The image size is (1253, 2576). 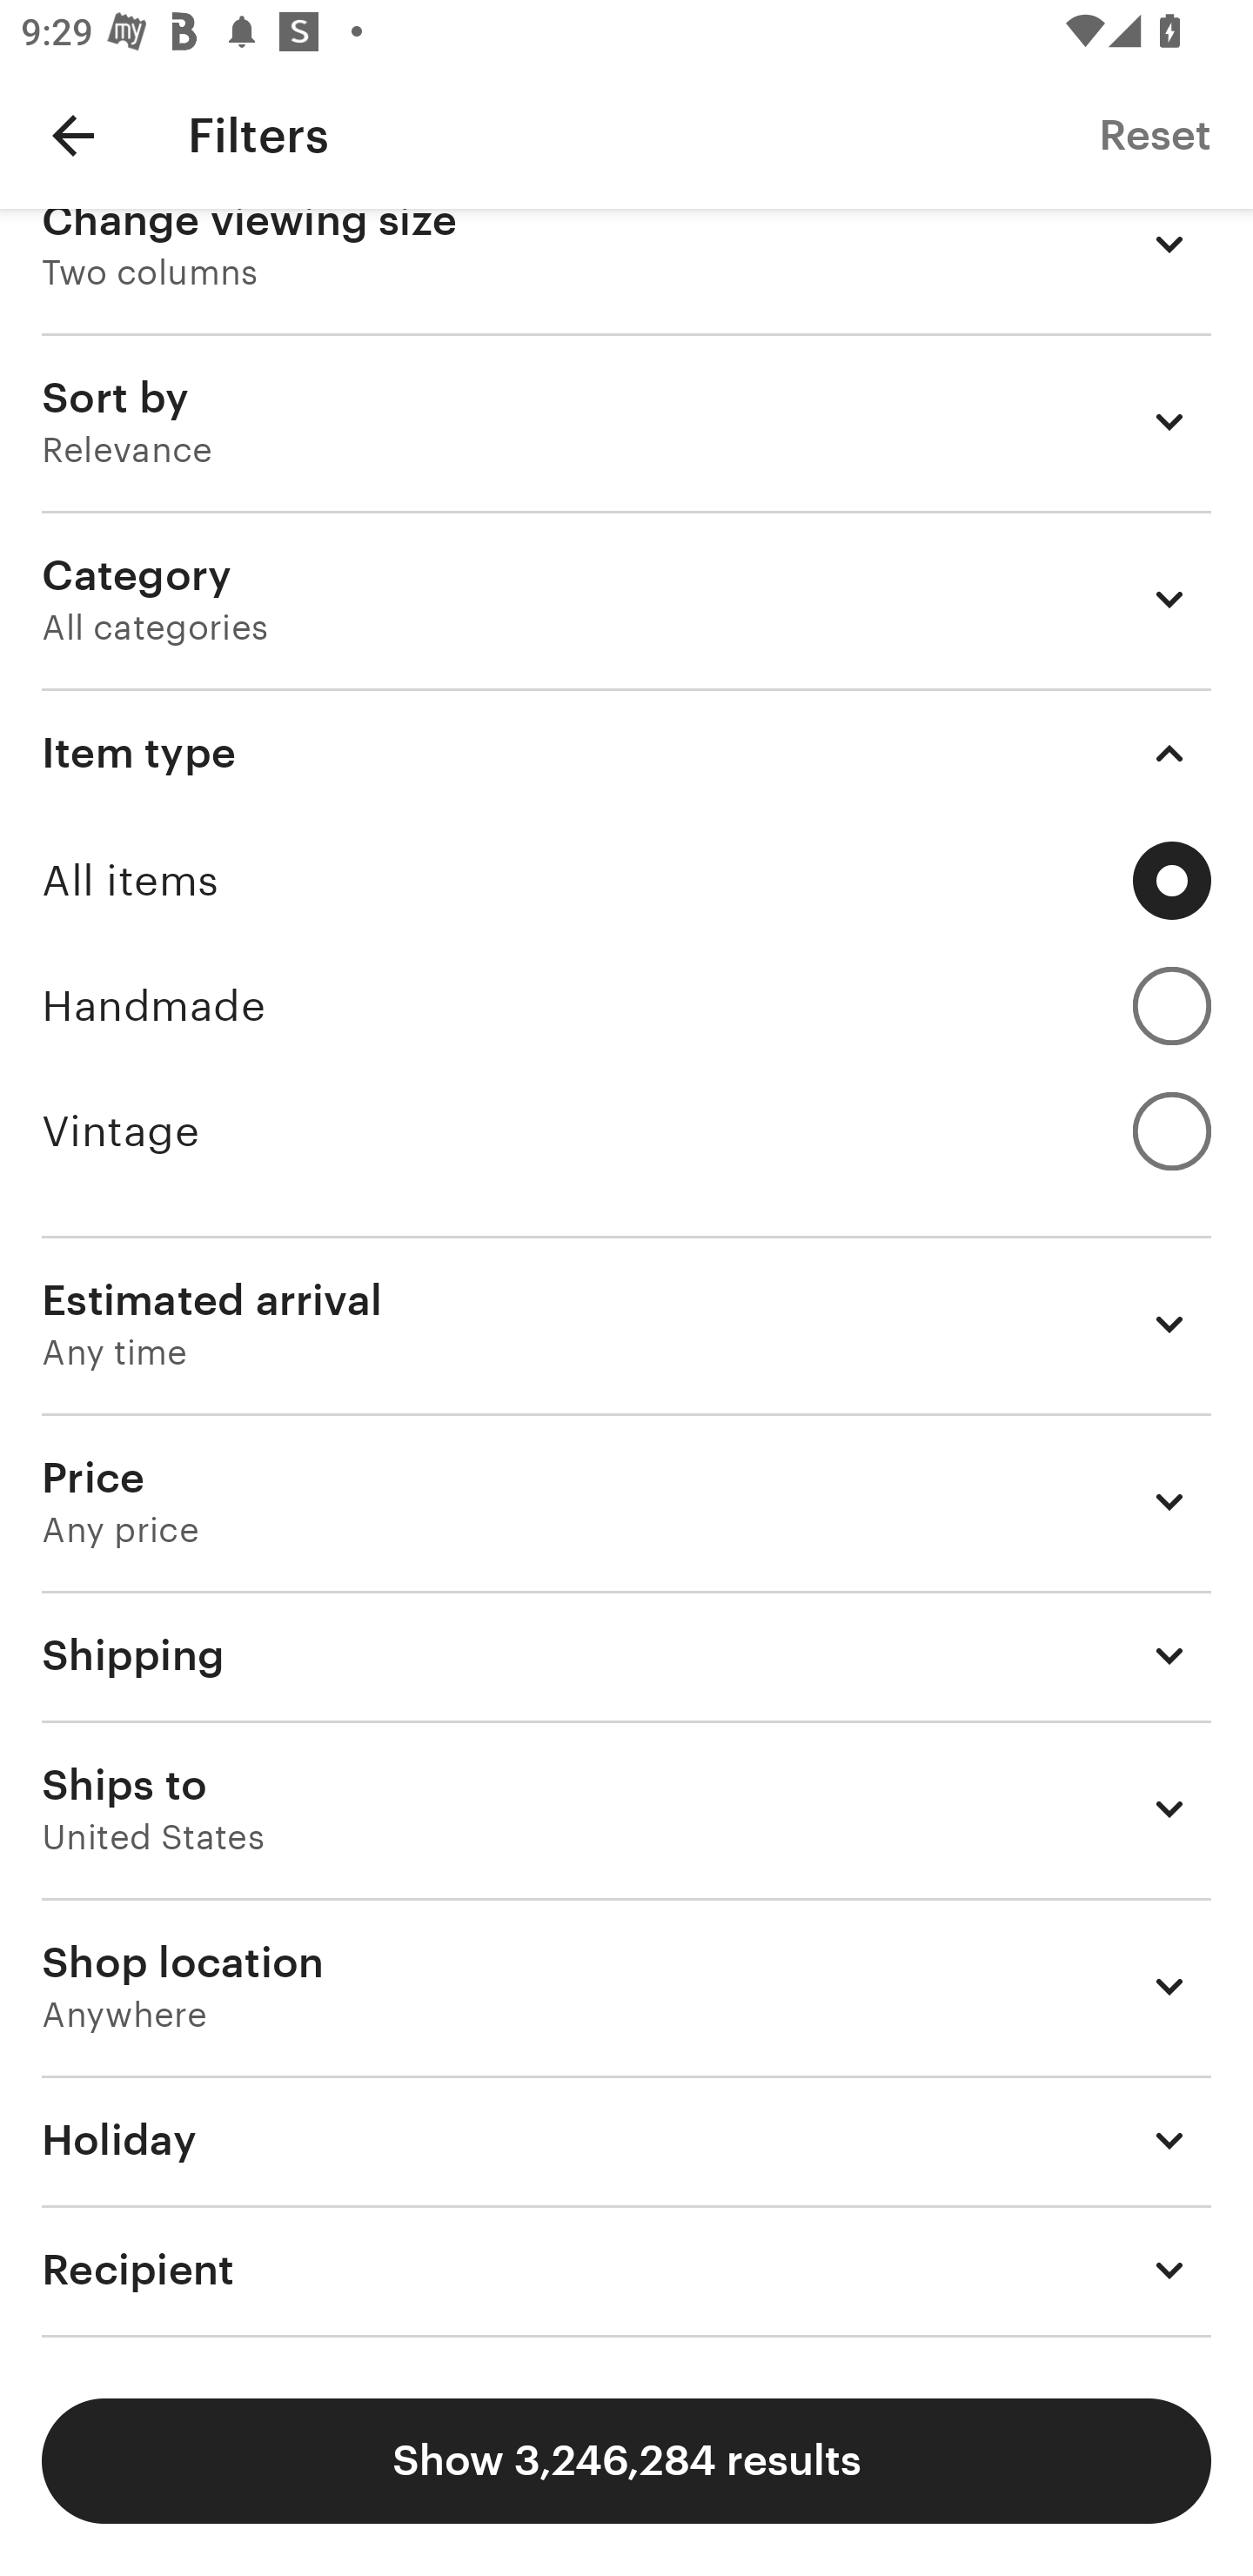 What do you see at coordinates (626, 2140) in the screenshot?
I see `Holiday` at bounding box center [626, 2140].